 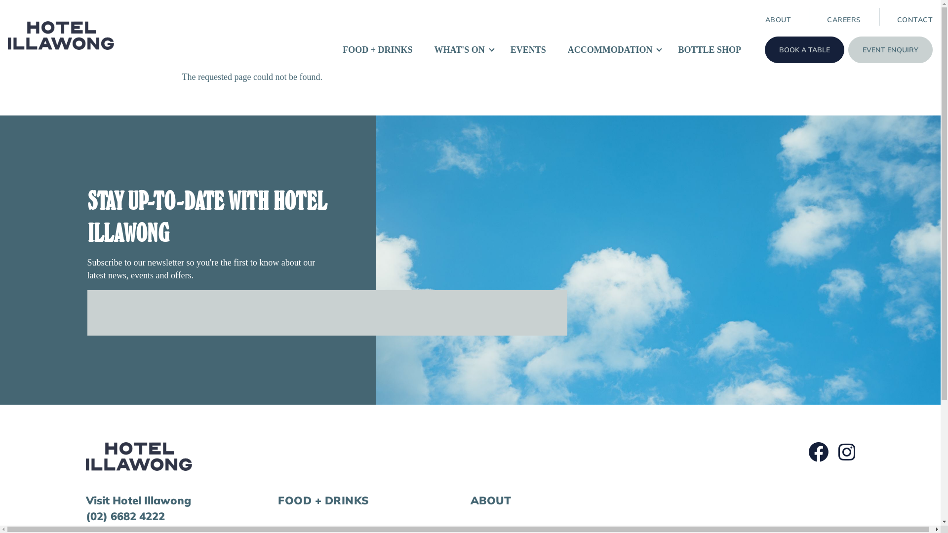 What do you see at coordinates (847, 452) in the screenshot?
I see `Instagram` at bounding box center [847, 452].